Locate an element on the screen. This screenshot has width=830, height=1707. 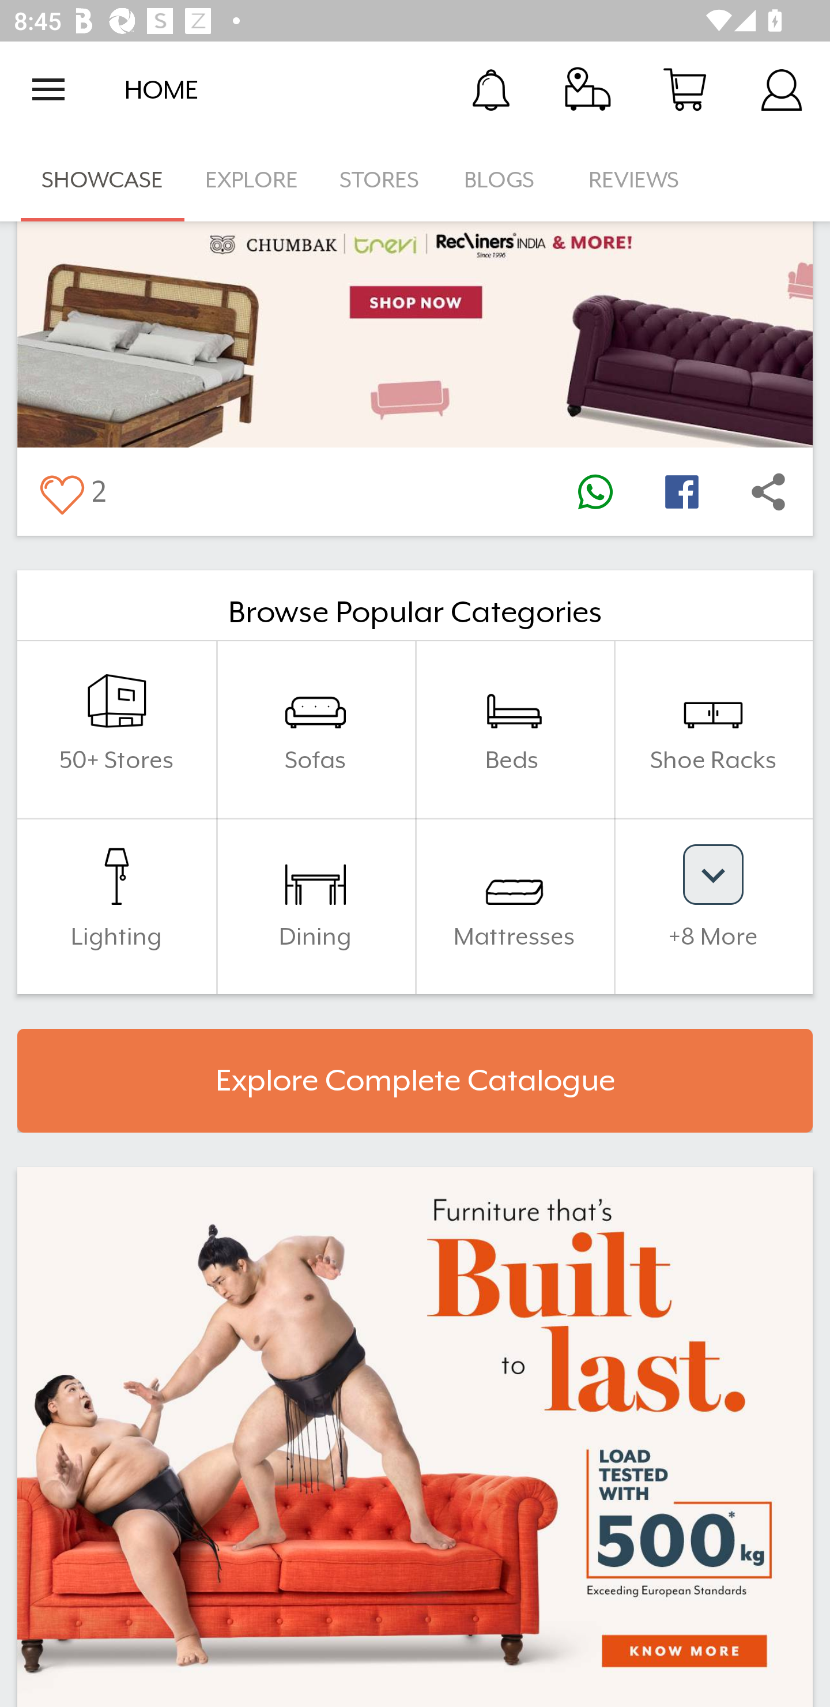
Cart is located at coordinates (685, 89).